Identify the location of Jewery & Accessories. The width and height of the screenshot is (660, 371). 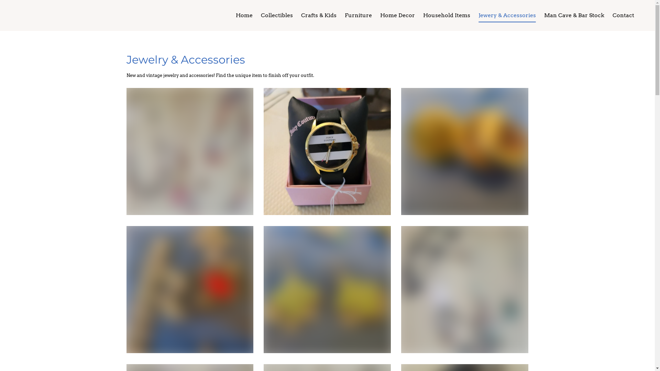
(507, 15).